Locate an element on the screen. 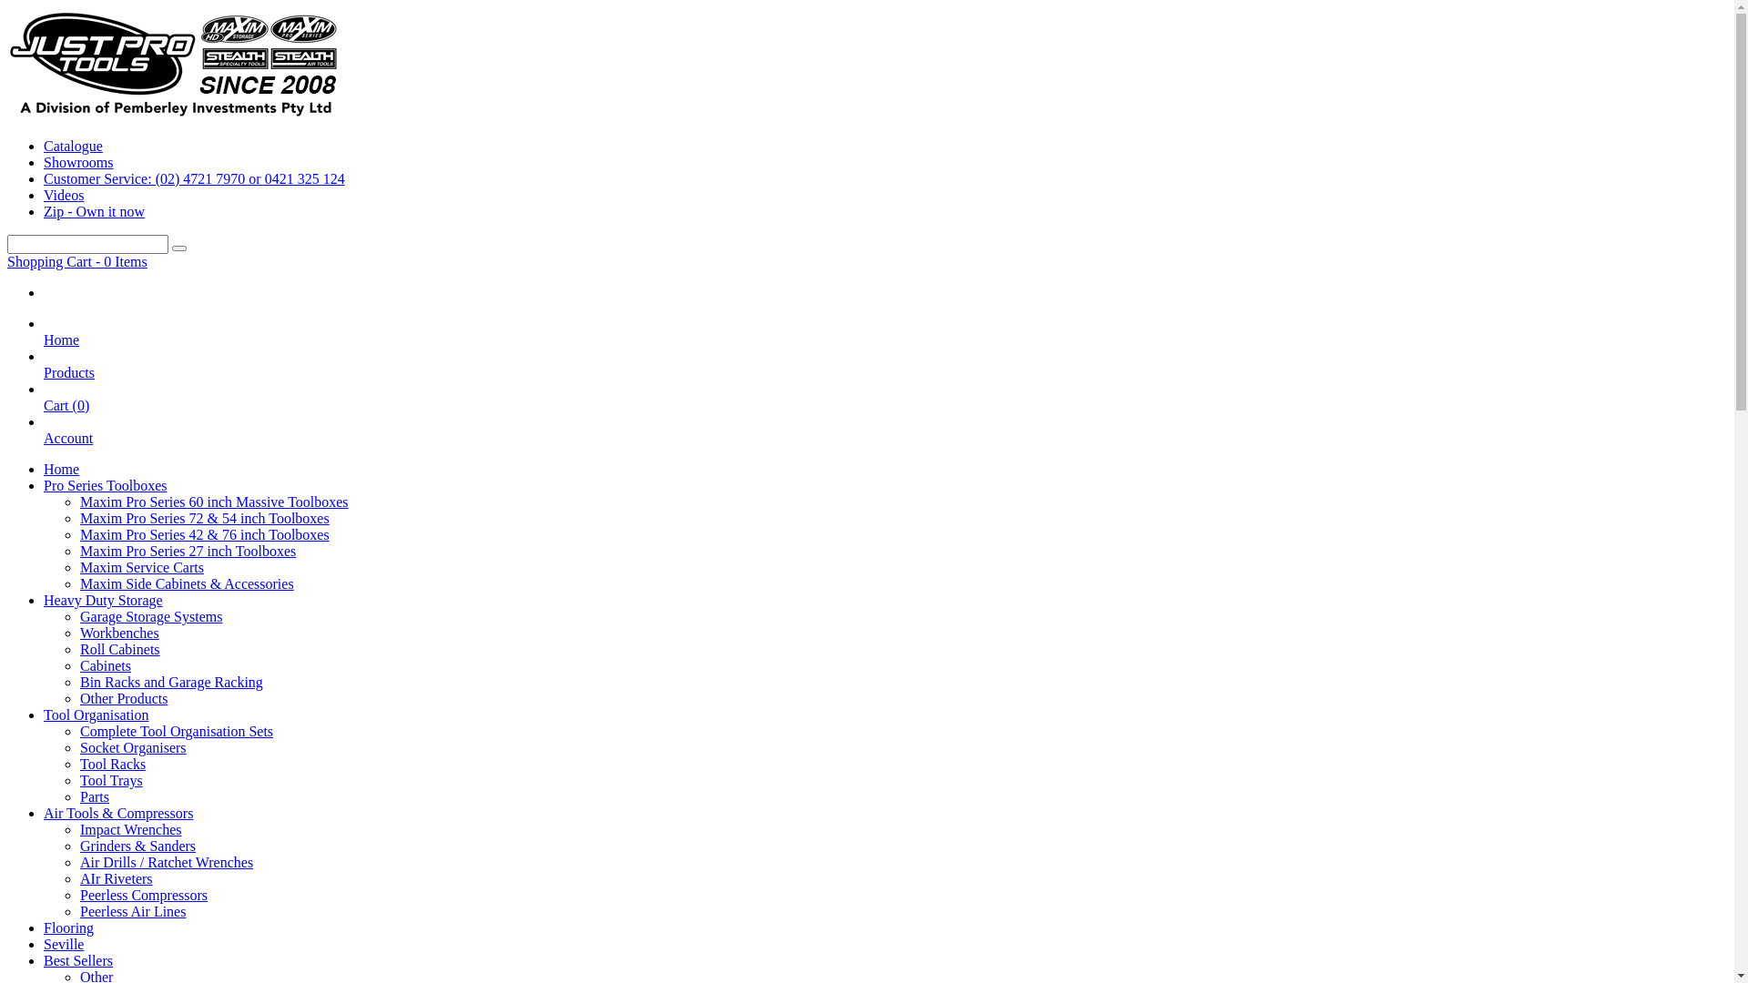 The width and height of the screenshot is (1748, 983). Socket Organisers is located at coordinates (133, 748).